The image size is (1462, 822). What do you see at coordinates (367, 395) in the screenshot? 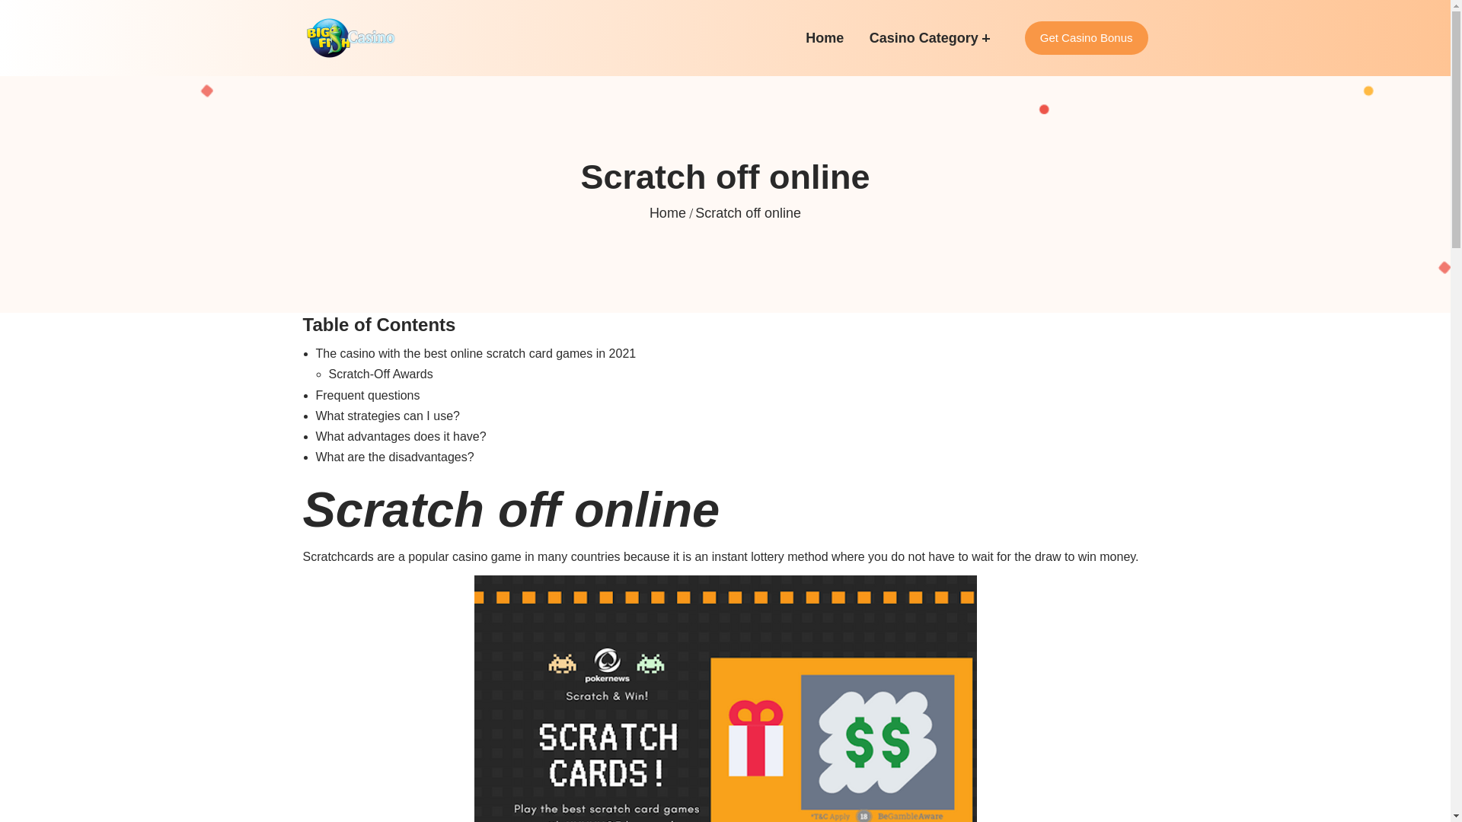
I see `Frequent questions` at bounding box center [367, 395].